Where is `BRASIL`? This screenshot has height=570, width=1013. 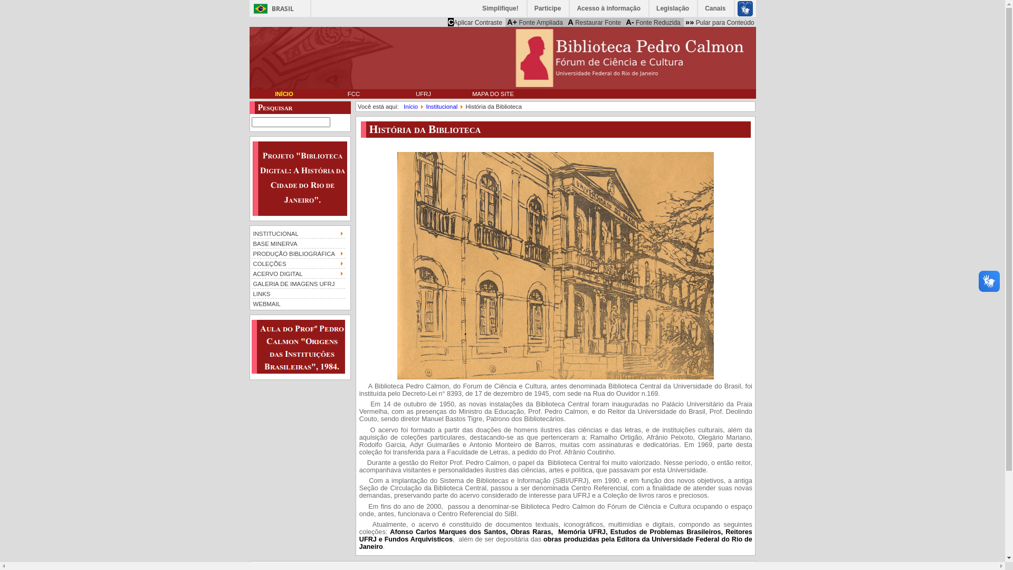
BRASIL is located at coordinates (271, 8).